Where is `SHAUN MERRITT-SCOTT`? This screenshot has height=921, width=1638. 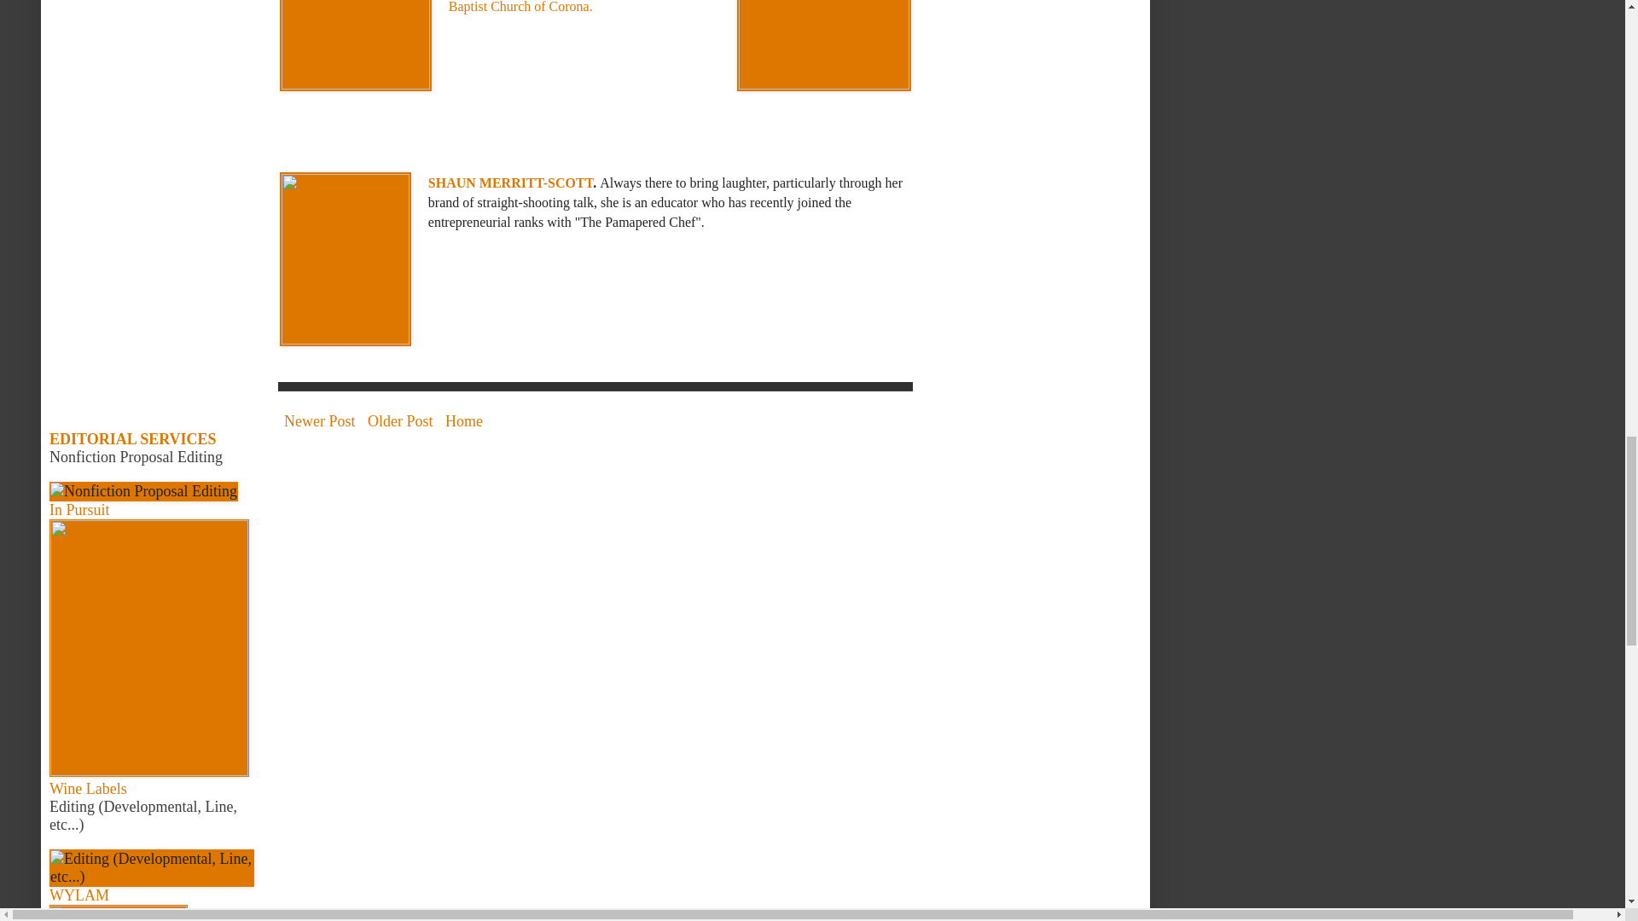 SHAUN MERRITT-SCOTT is located at coordinates (510, 182).